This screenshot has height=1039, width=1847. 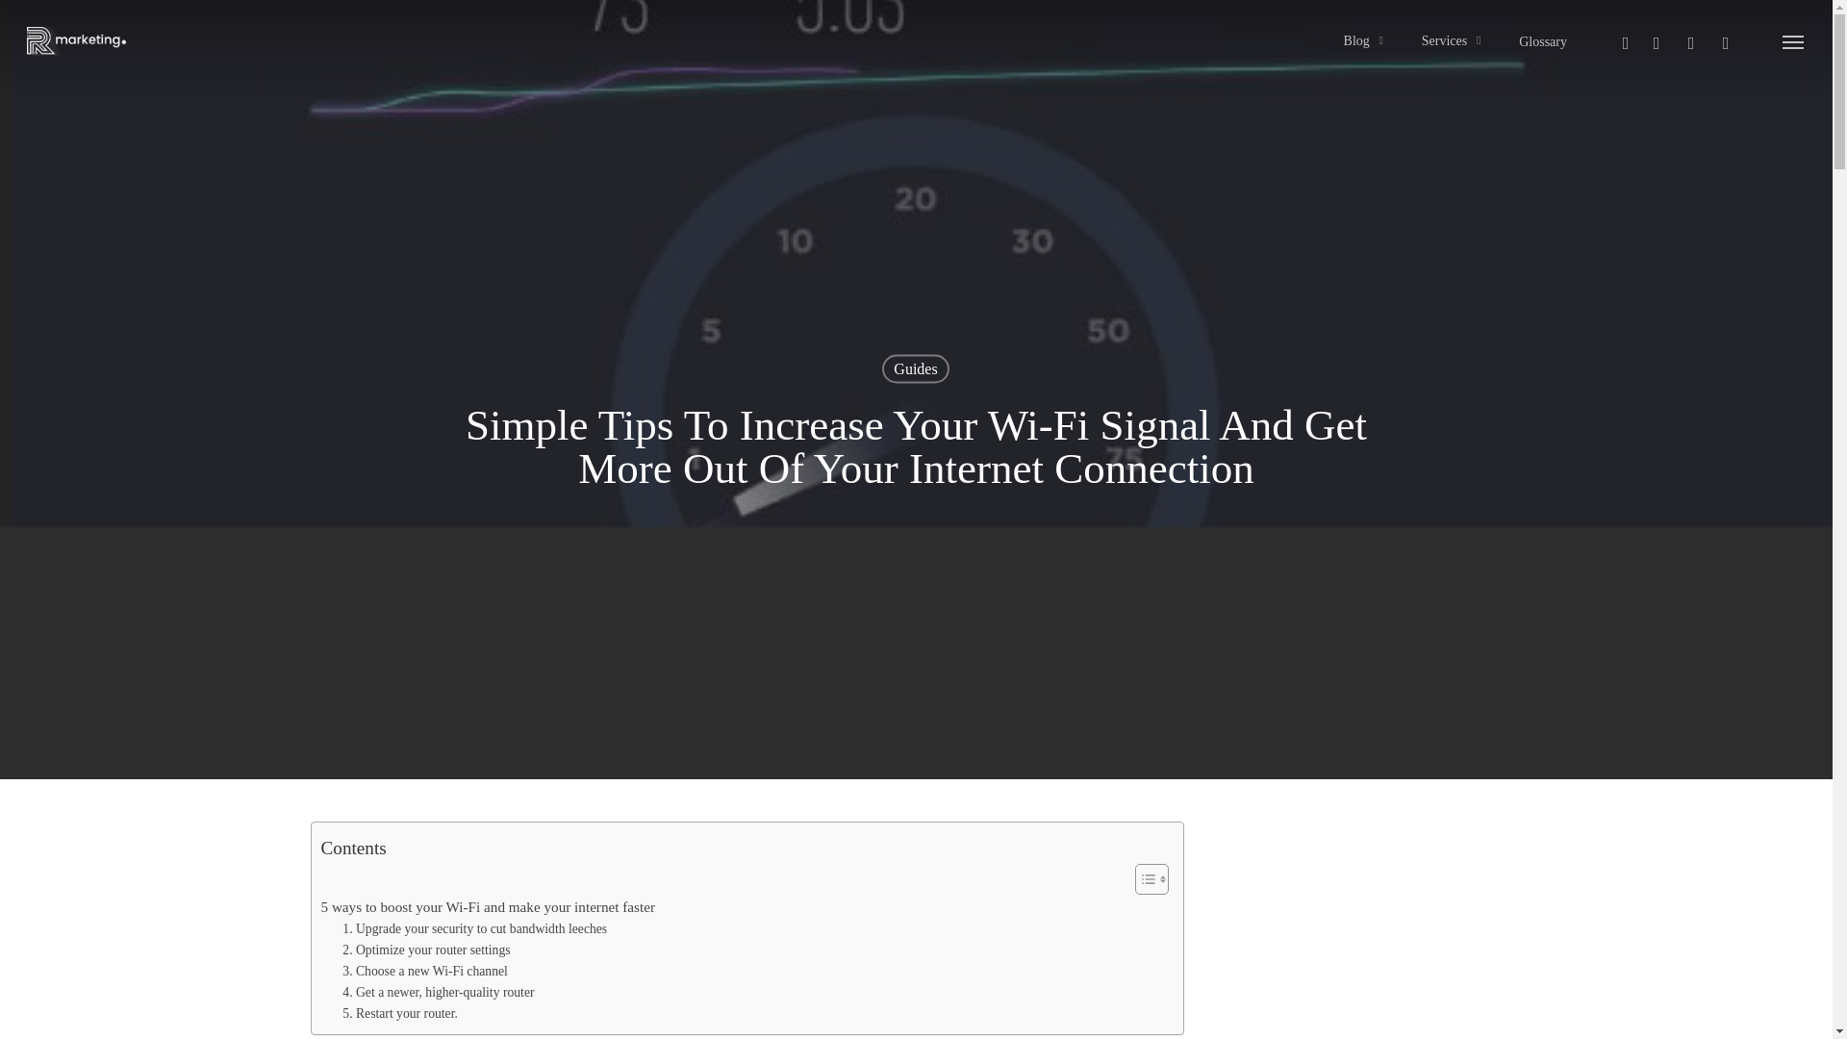 I want to click on 3. Choose a new Wi-Fi channel, so click(x=425, y=972).